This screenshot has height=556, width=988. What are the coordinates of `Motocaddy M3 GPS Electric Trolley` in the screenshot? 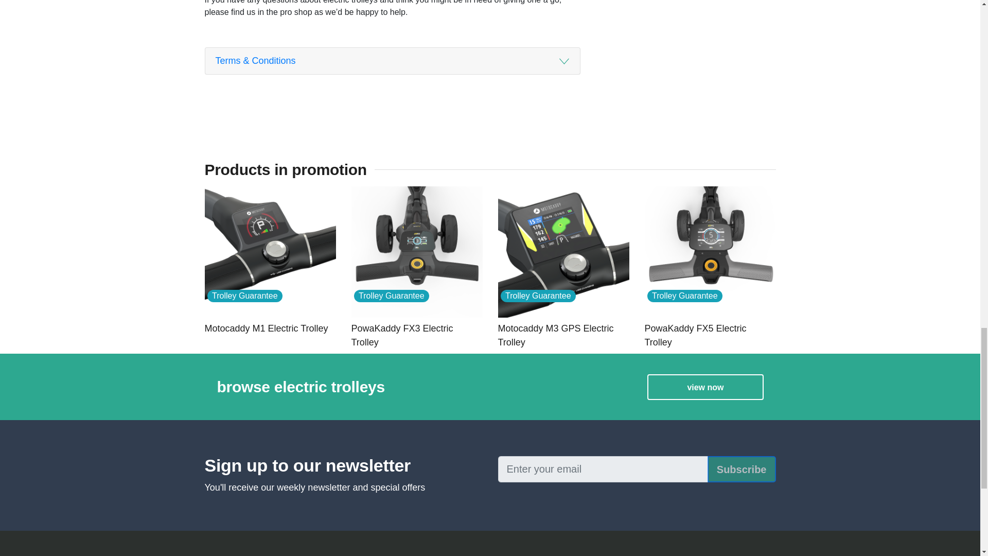 It's located at (563, 336).